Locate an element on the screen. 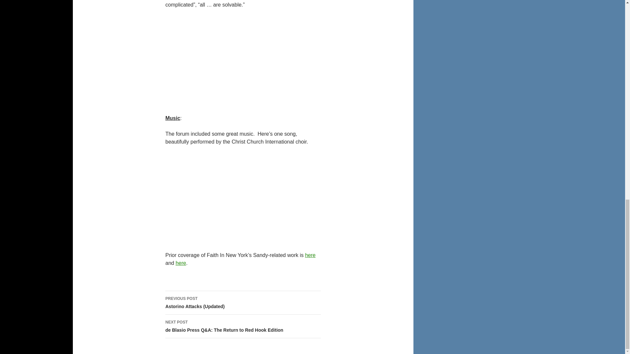  Faith In New York 7-29-14 Music is located at coordinates (243, 197).